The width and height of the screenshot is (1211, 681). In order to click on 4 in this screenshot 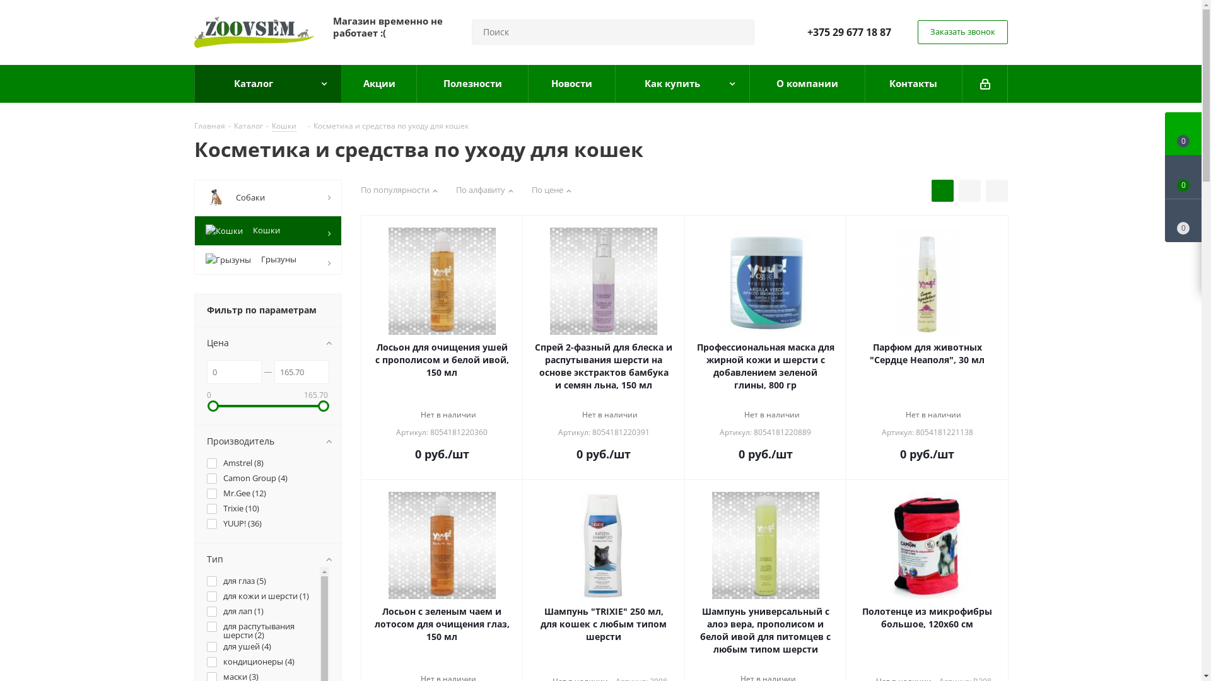, I will do `click(613, 664)`.